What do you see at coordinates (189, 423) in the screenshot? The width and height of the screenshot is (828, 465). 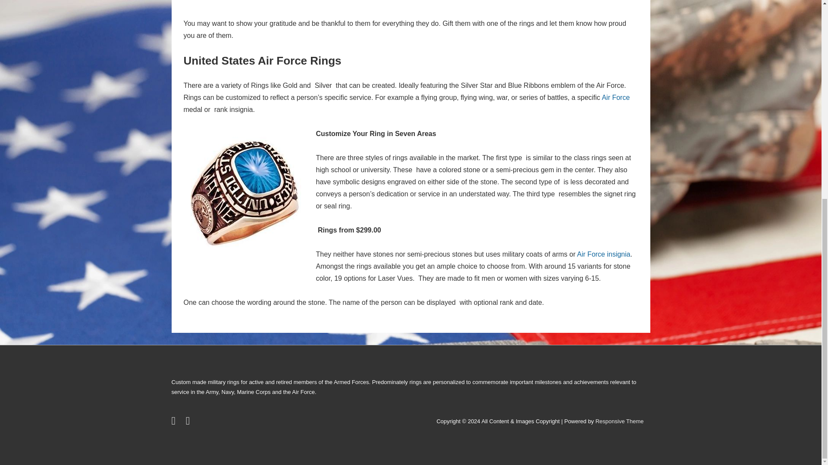 I see `facebook` at bounding box center [189, 423].